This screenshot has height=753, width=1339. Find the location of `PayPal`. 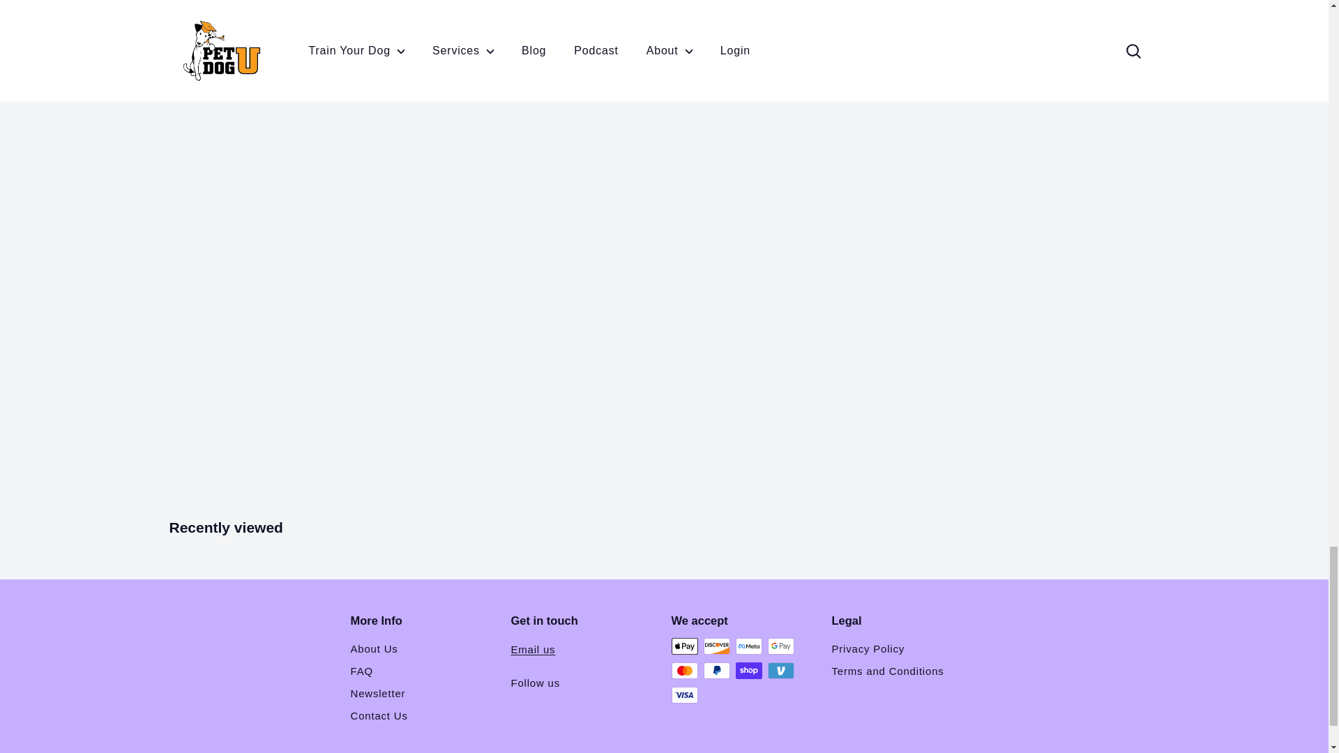

PayPal is located at coordinates (716, 671).